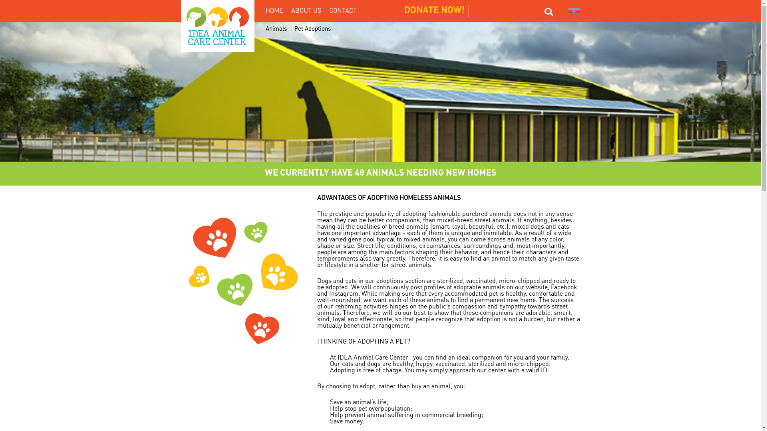 The width and height of the screenshot is (767, 431). I want to click on CONTACT, so click(343, 11).